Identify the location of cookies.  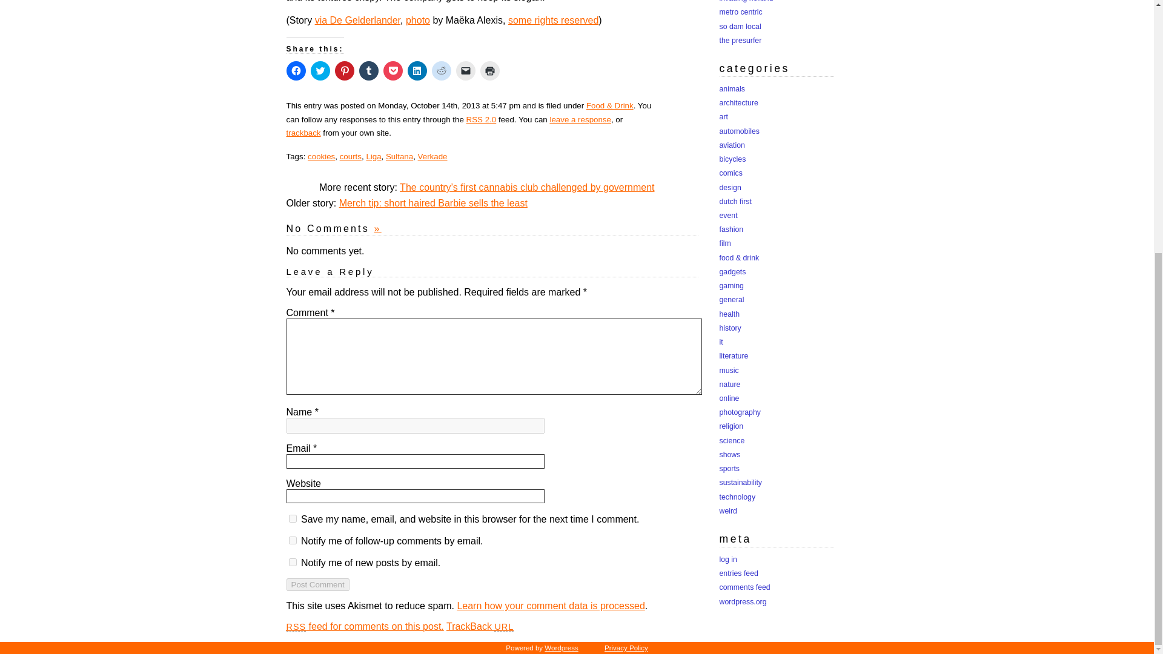
(321, 156).